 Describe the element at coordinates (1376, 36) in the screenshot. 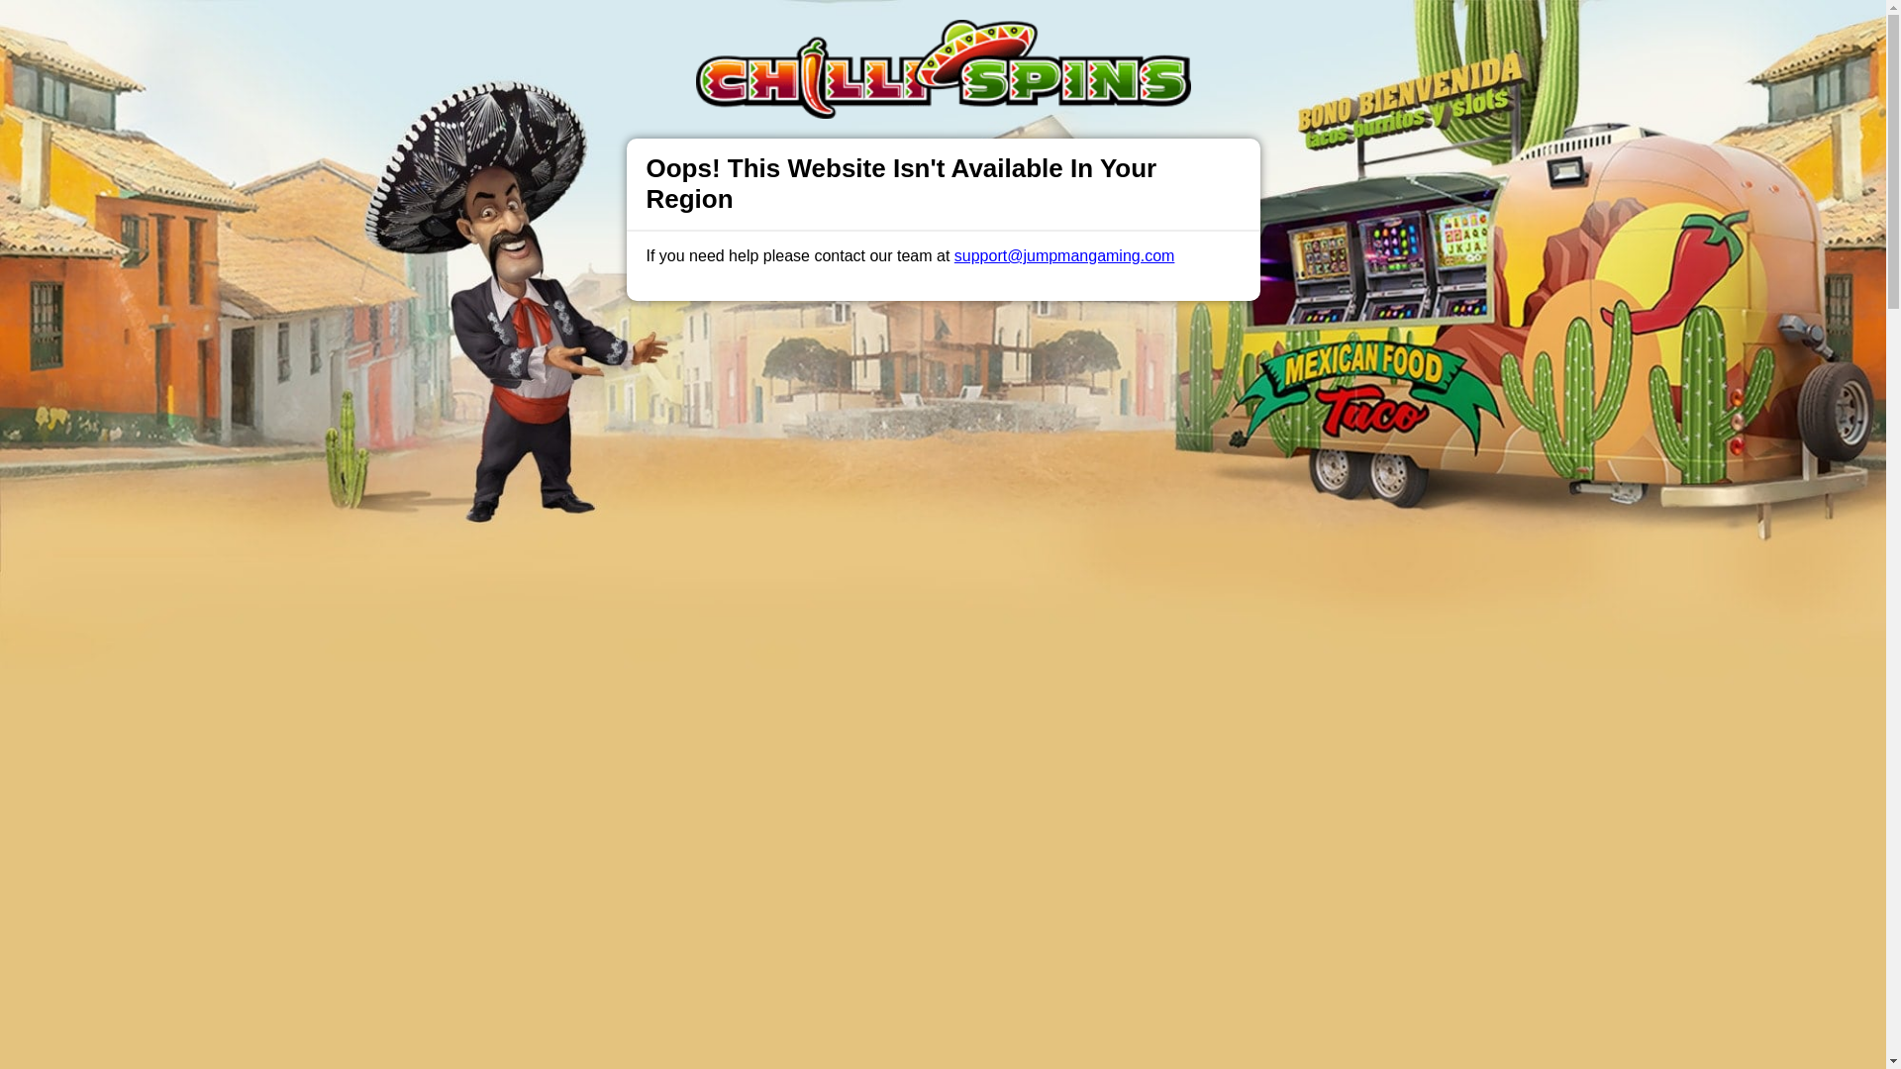

I see `Join Now` at that location.